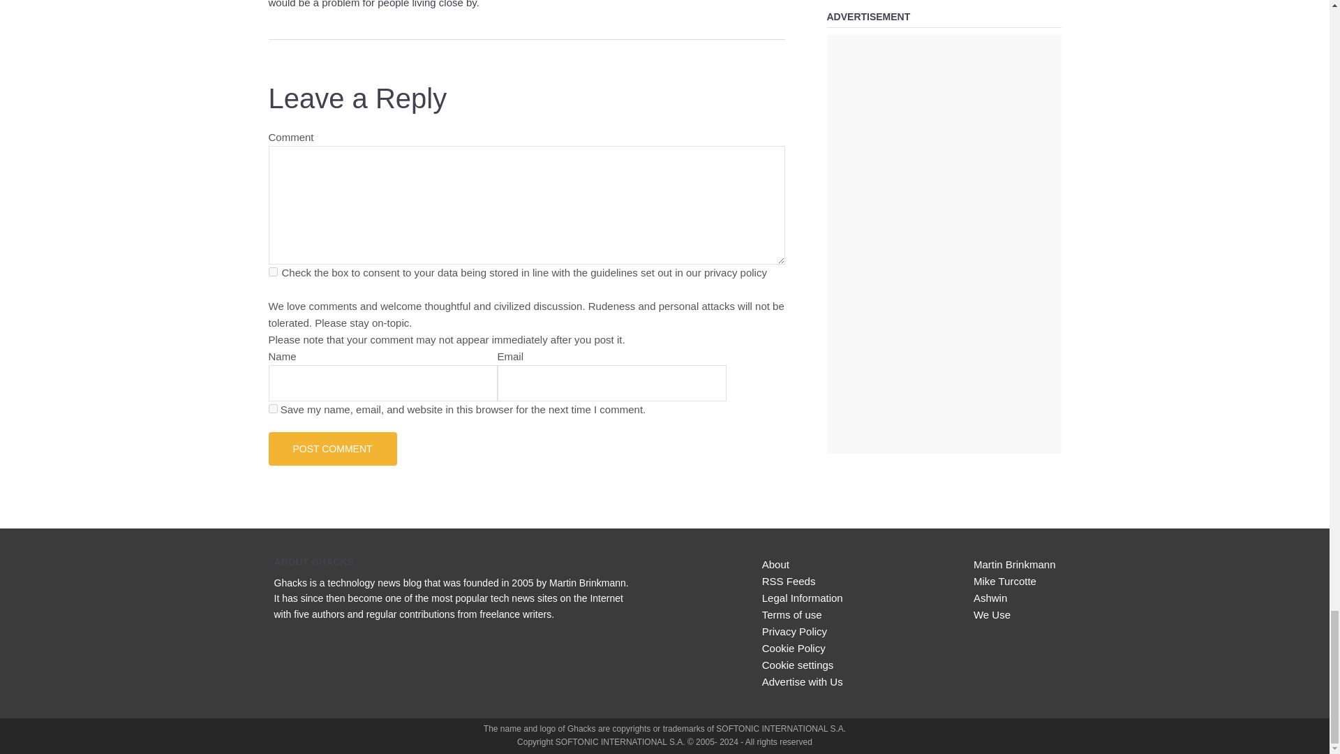  I want to click on Post Comment, so click(332, 448).